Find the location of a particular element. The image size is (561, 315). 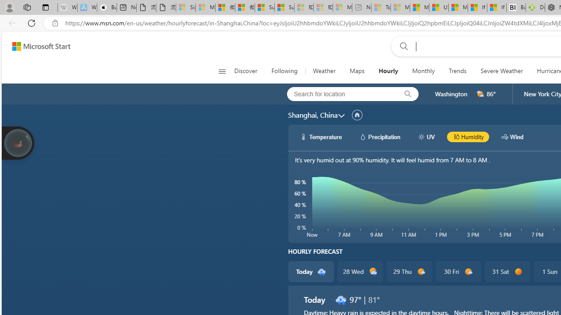

29 Thu d1000 is located at coordinates (408, 271).